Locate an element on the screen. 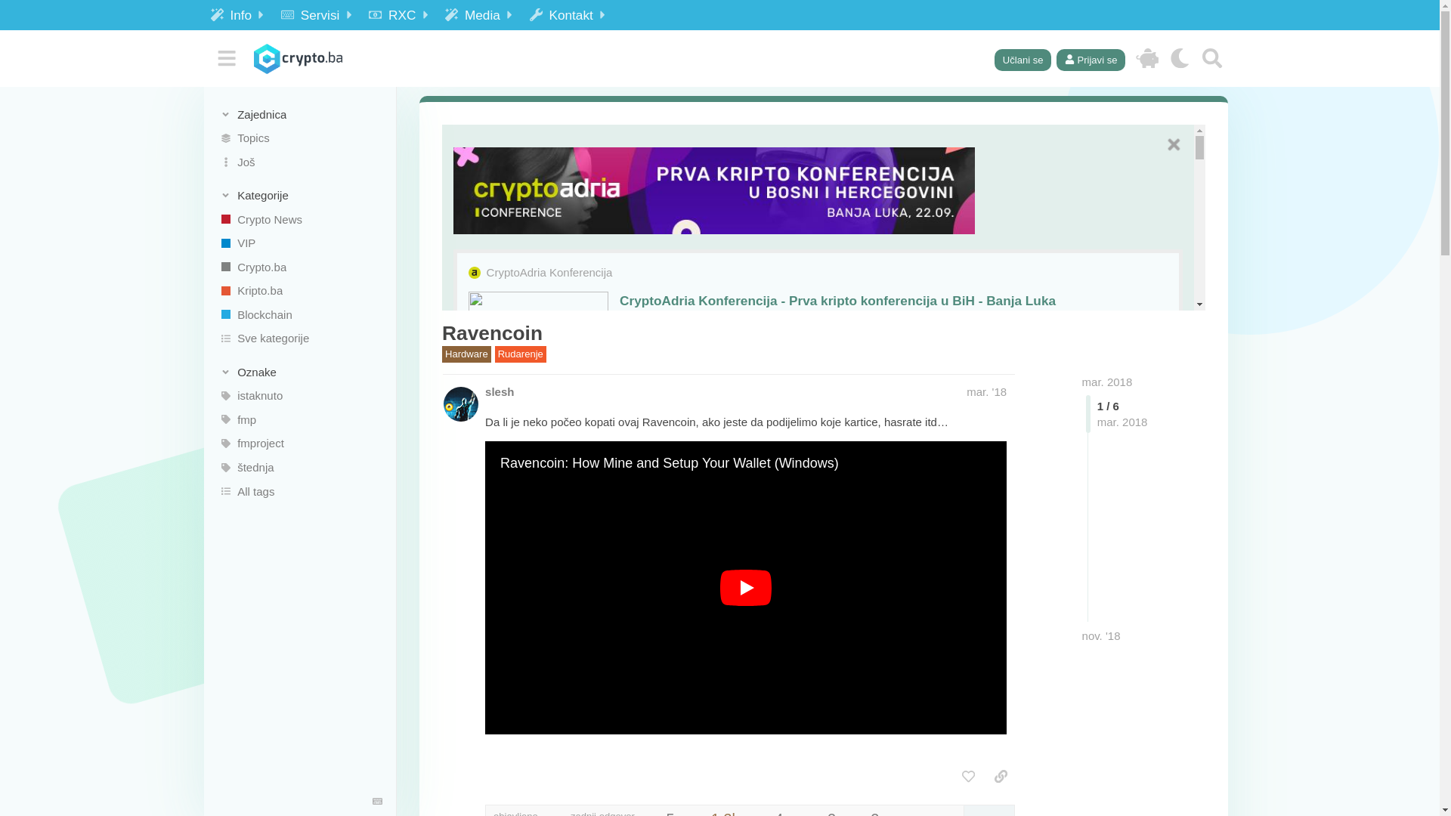 Image resolution: width=1451 pixels, height=816 pixels. Lajkuj objavu is located at coordinates (969, 777).